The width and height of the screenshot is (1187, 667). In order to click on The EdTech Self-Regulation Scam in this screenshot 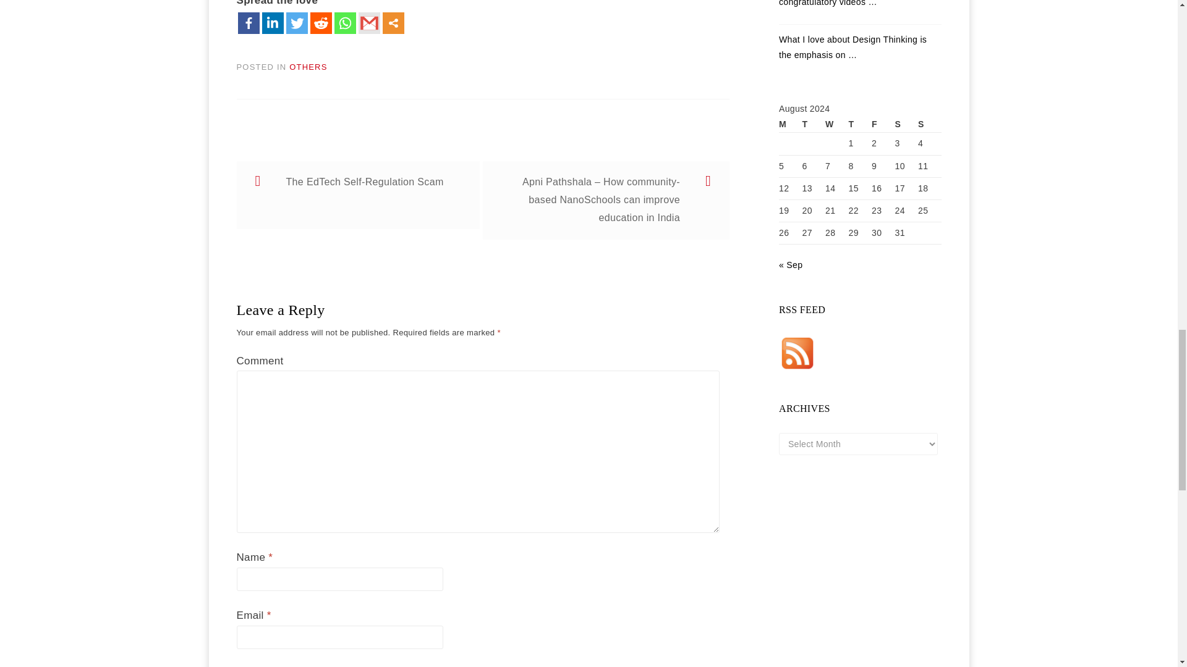, I will do `click(357, 195)`.